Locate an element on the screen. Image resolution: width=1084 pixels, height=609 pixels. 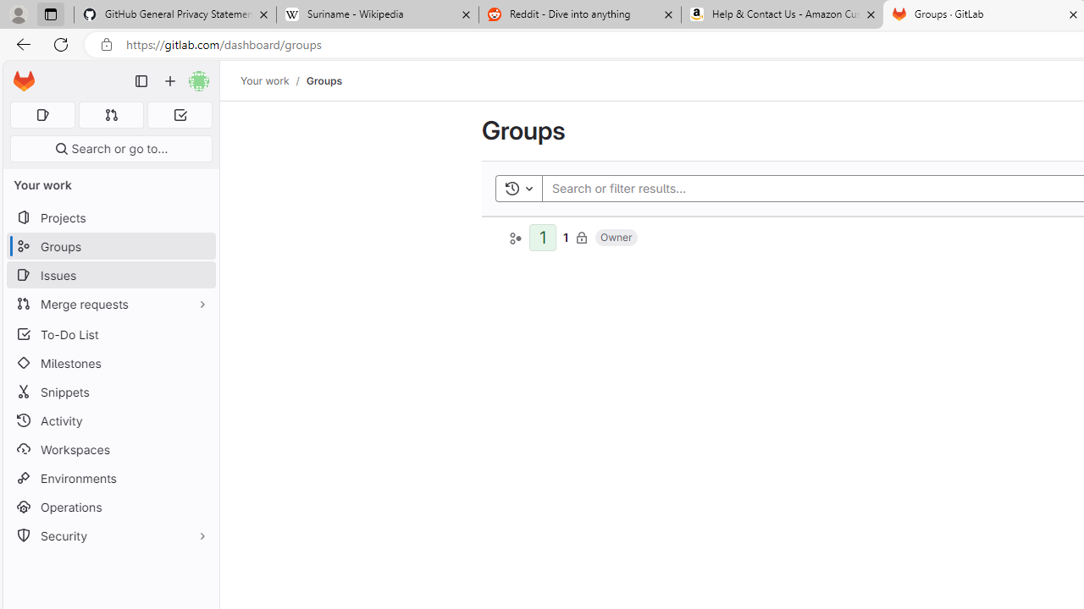
Activity is located at coordinates (110, 420).